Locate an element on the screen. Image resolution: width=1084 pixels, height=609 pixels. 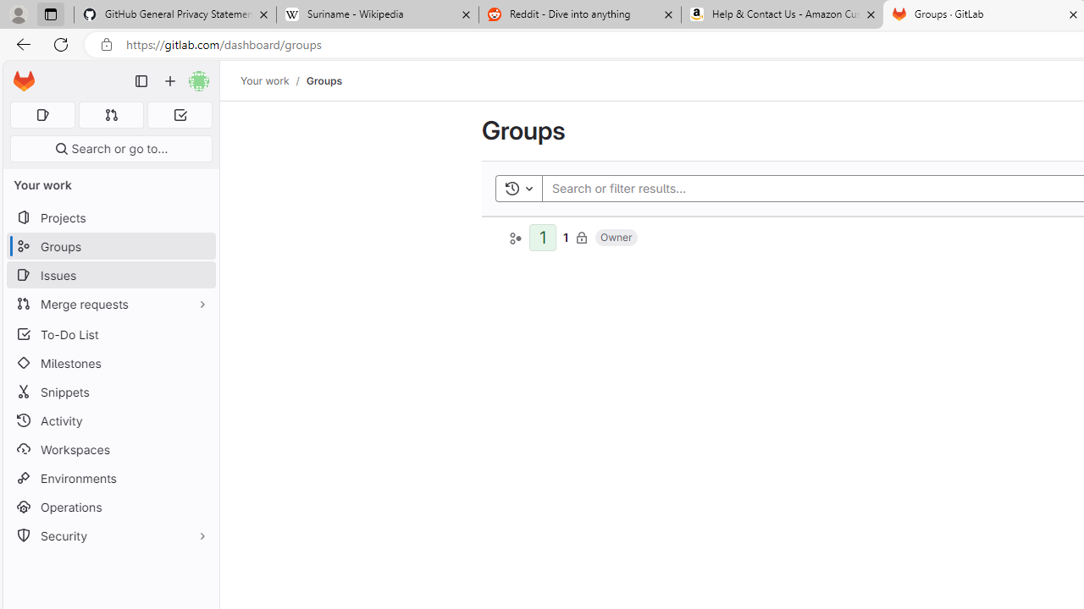
Activity is located at coordinates (110, 420).